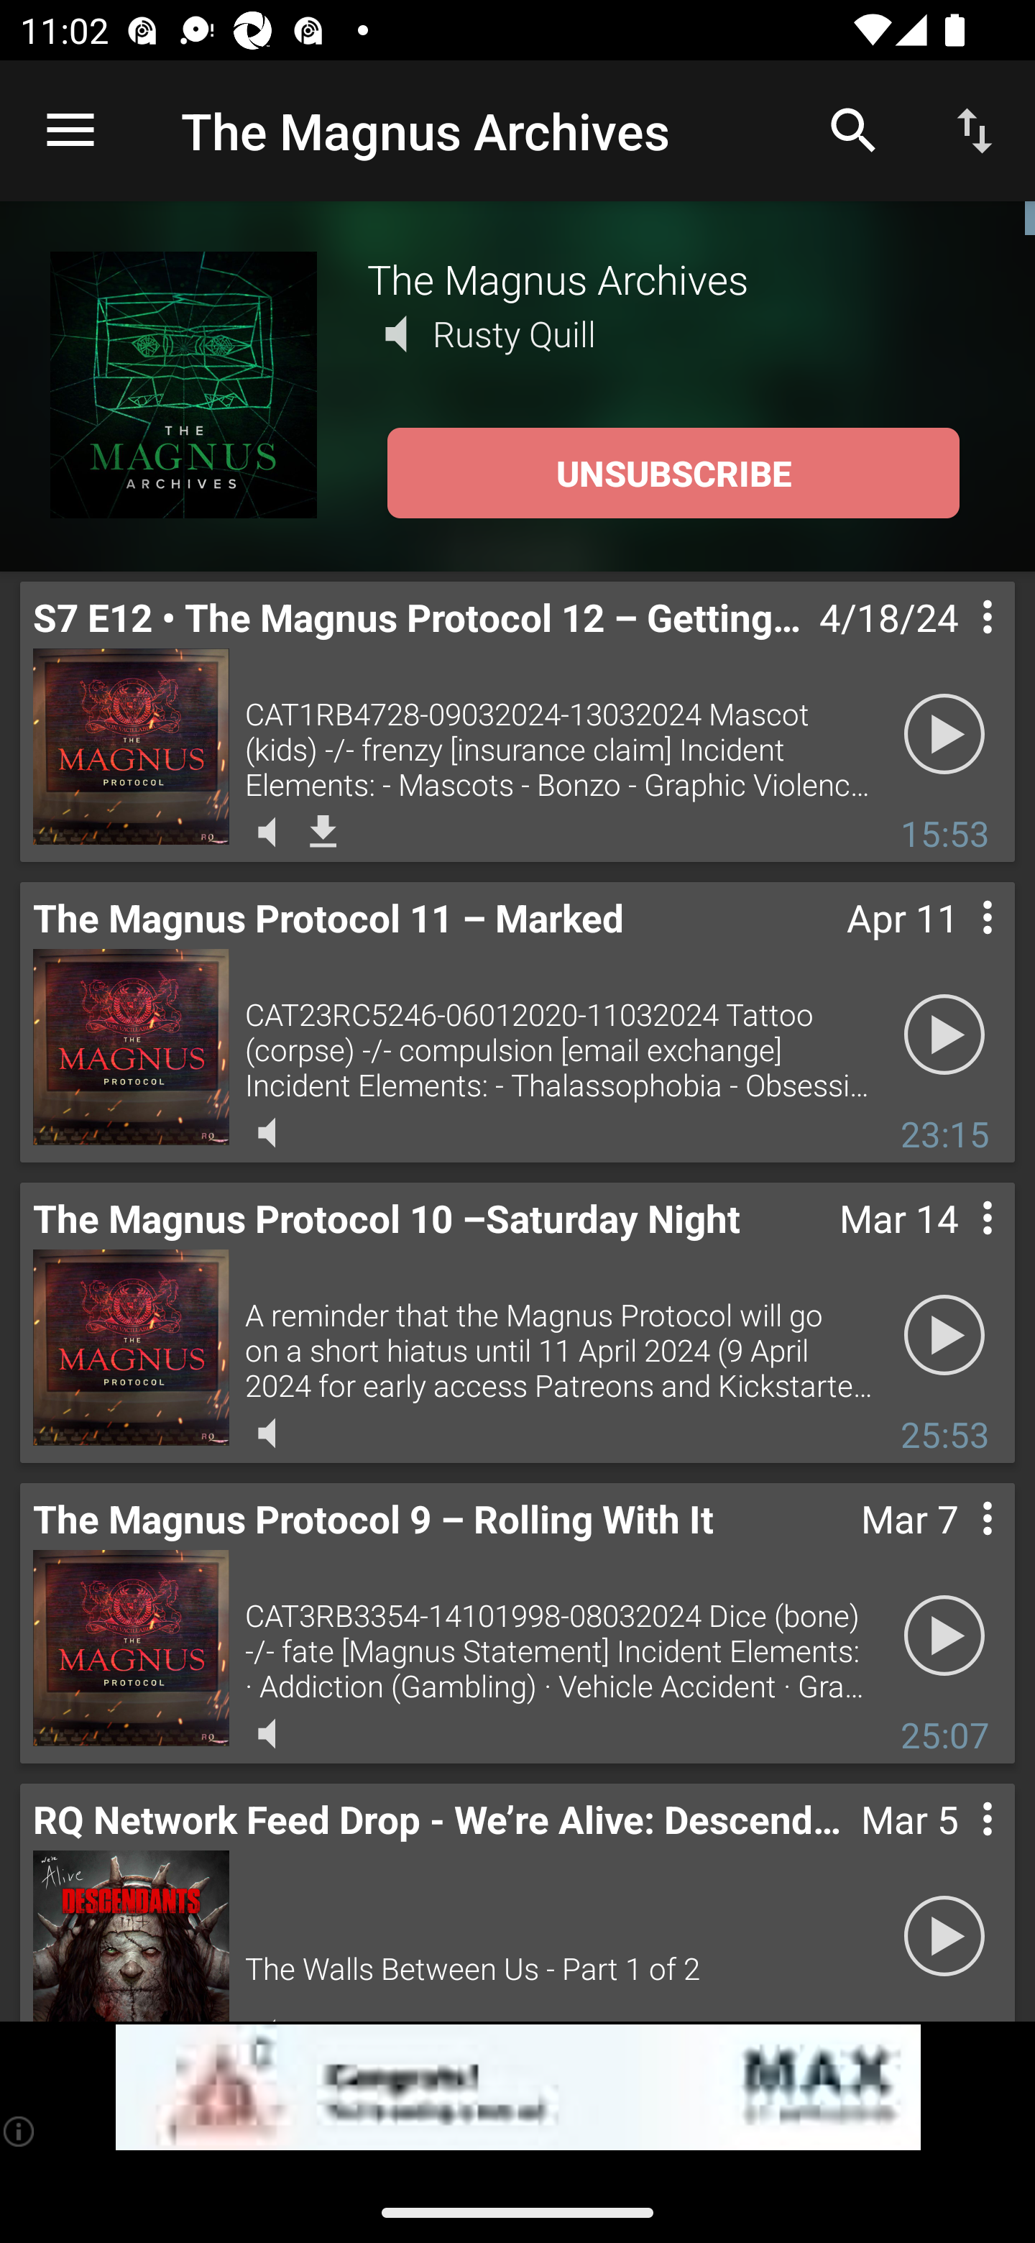 Image resolution: width=1035 pixels, height=2243 pixels. I want to click on Play, so click(944, 1035).